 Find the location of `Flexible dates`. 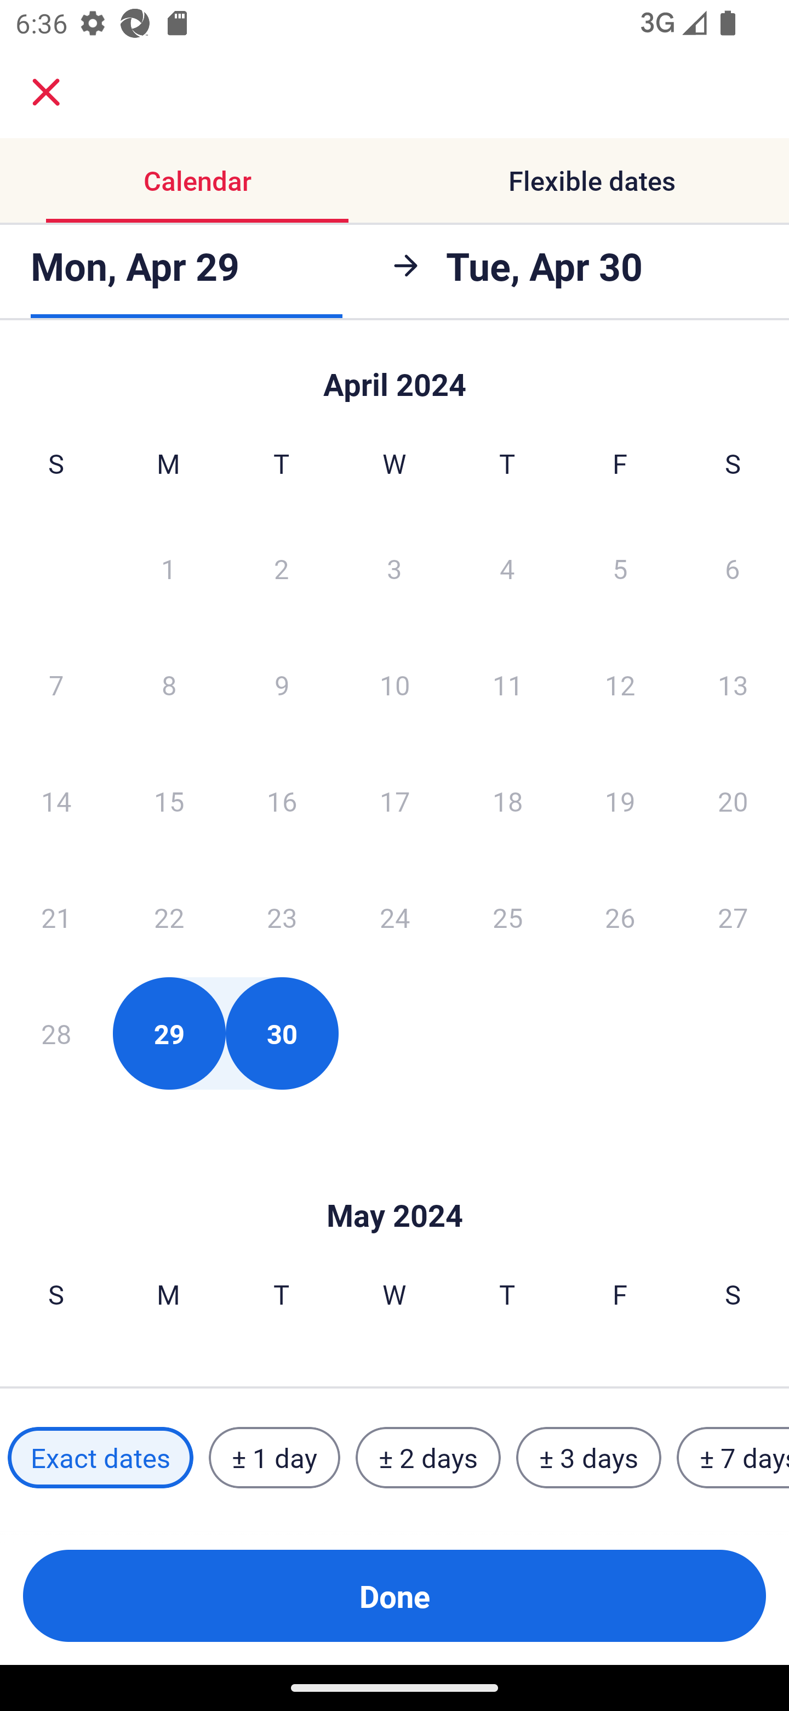

Flexible dates is located at coordinates (592, 180).